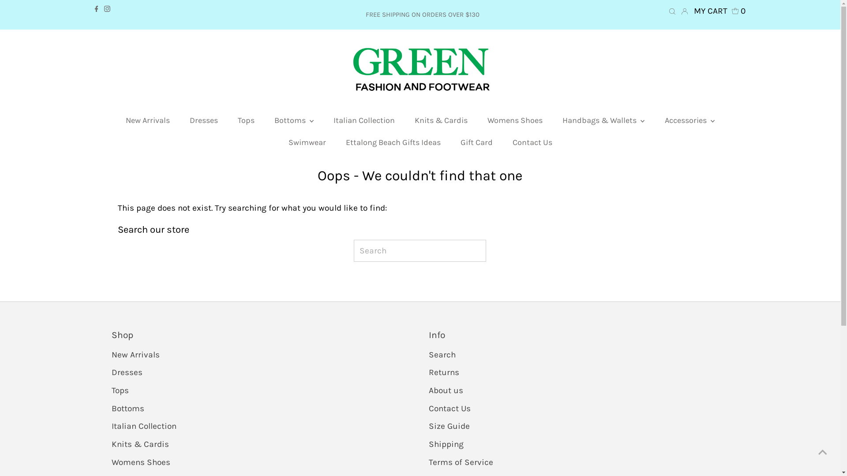 This screenshot has width=847, height=476. I want to click on Italian Collection, so click(144, 426).